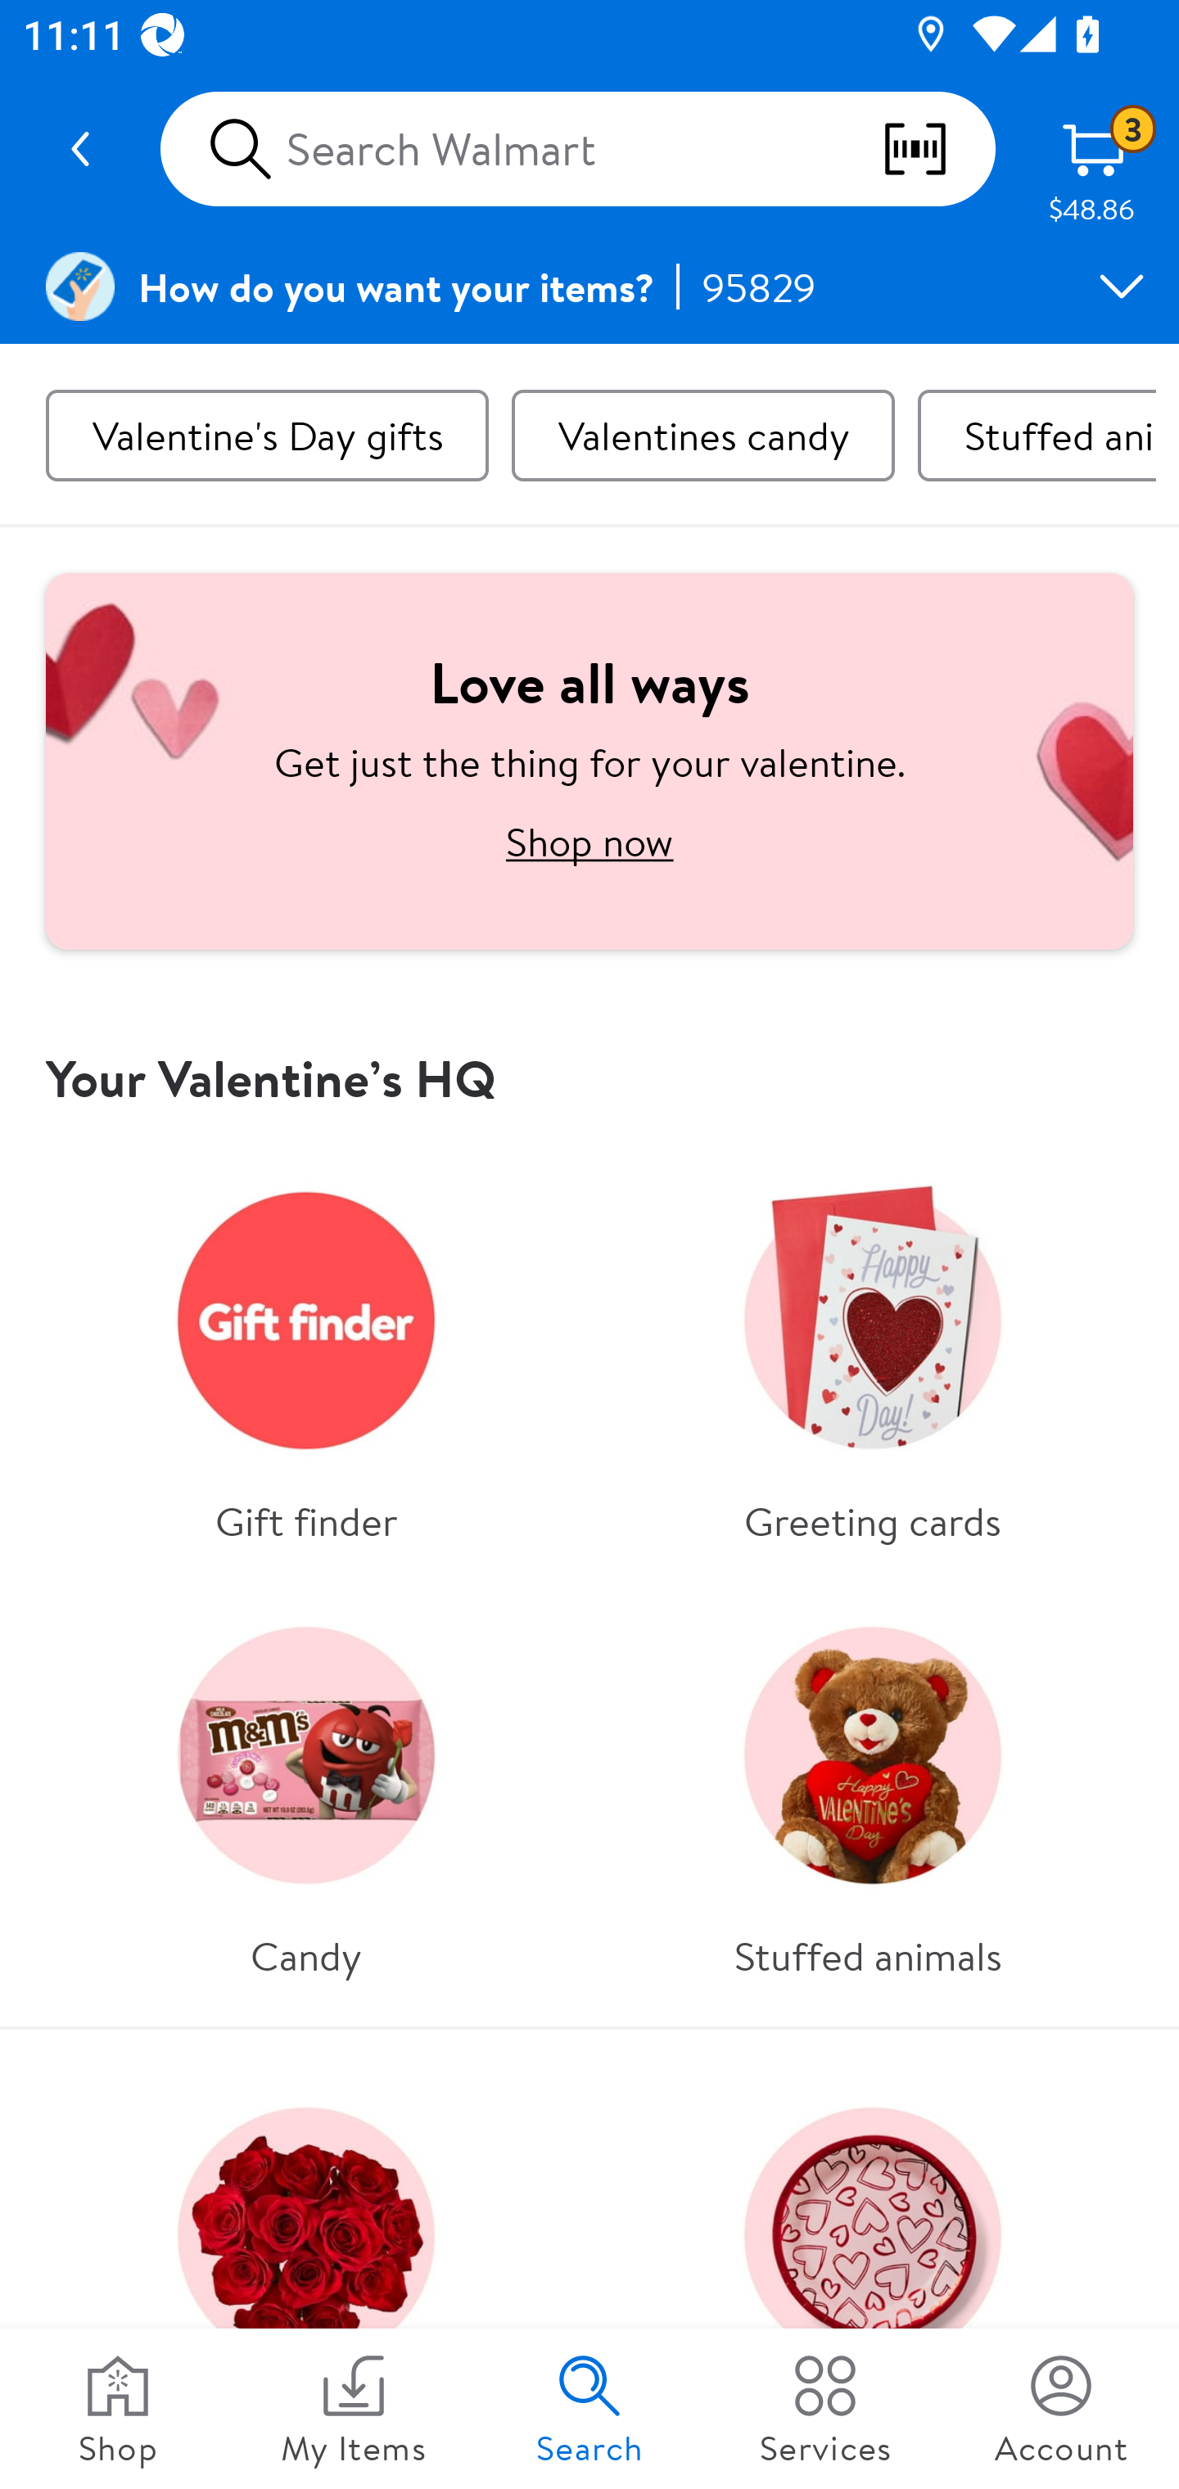 Image resolution: width=1179 pixels, height=2489 pixels. What do you see at coordinates (937, 149) in the screenshot?
I see `scan barcodes qr codes and more` at bounding box center [937, 149].